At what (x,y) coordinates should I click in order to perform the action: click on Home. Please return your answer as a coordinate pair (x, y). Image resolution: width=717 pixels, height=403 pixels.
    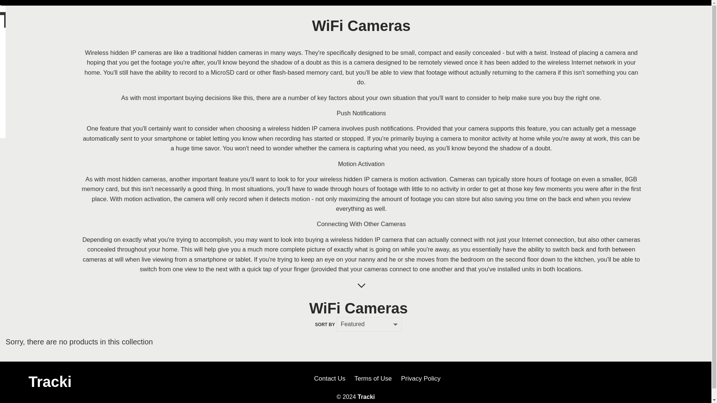
    Looking at the image, I should click on (80, 86).